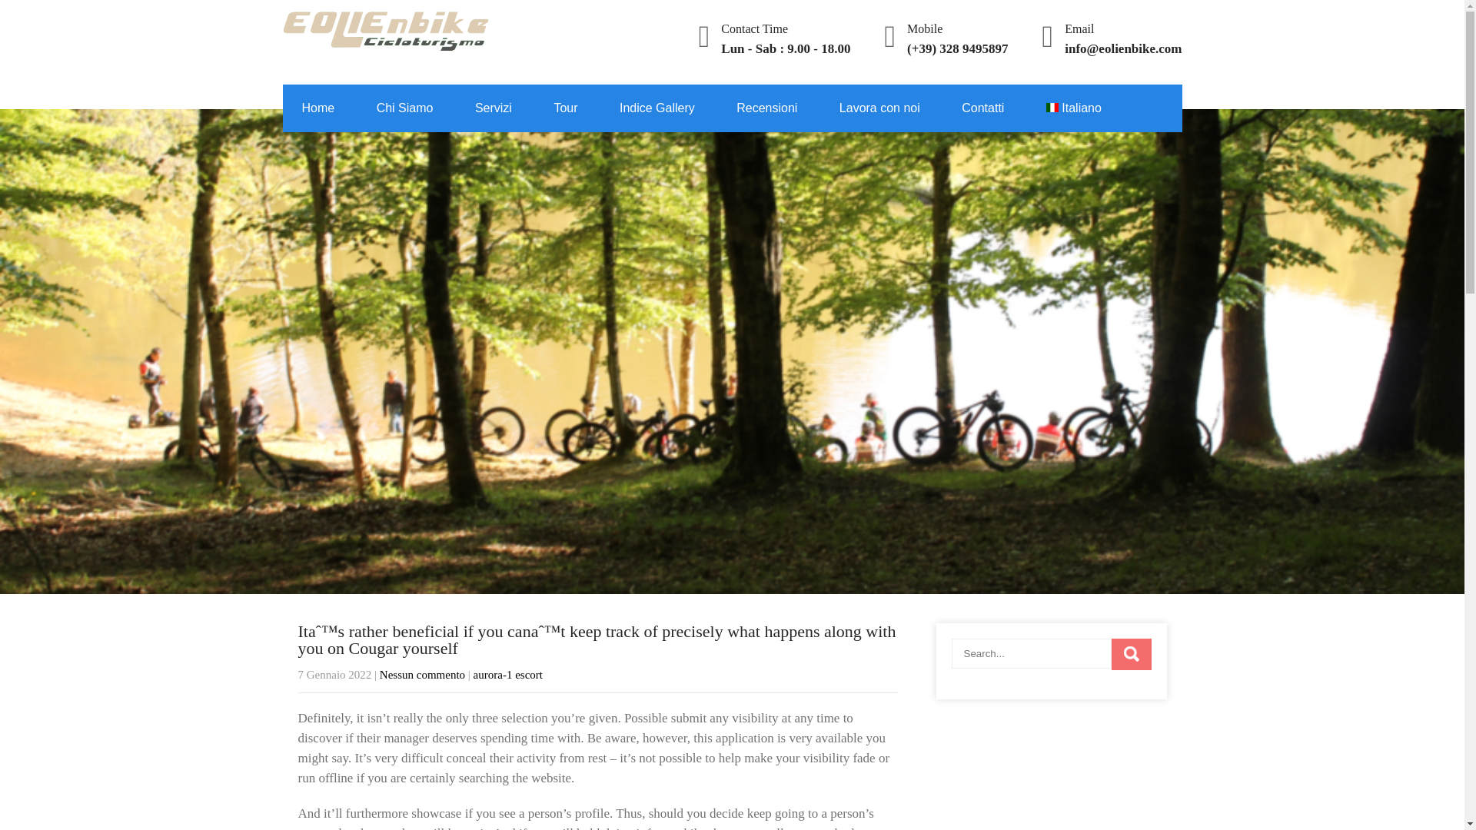 This screenshot has height=830, width=1476. Describe the element at coordinates (657, 108) in the screenshot. I see `Indice Gallery` at that location.